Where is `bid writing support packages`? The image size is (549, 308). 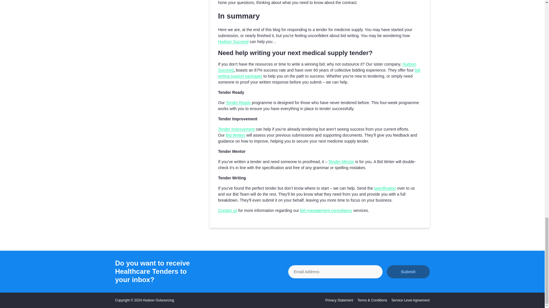 bid writing support packages is located at coordinates (319, 73).